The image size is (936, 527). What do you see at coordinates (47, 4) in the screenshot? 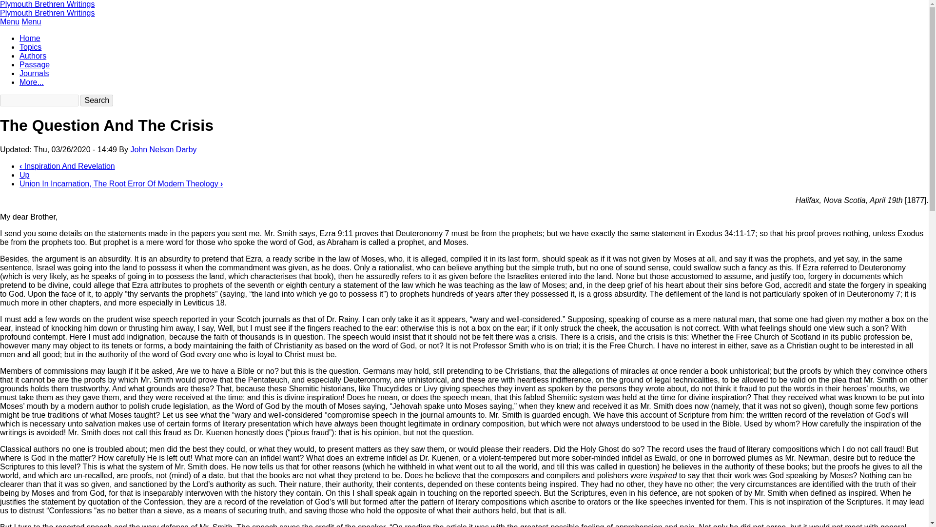
I see `Plymouth Brethren Writings` at bounding box center [47, 4].